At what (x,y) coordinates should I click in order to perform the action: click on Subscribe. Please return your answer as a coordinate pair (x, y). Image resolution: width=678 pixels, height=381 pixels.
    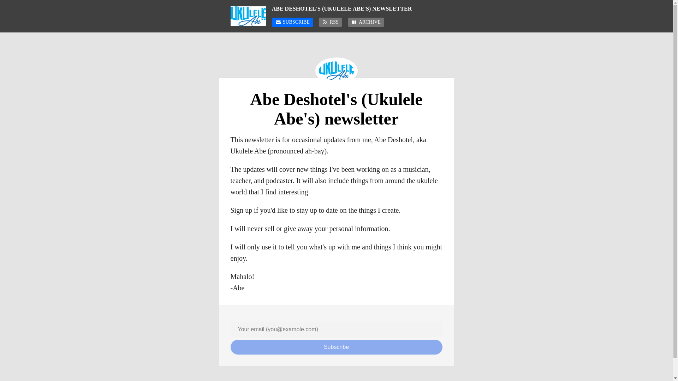
    Looking at the image, I should click on (336, 347).